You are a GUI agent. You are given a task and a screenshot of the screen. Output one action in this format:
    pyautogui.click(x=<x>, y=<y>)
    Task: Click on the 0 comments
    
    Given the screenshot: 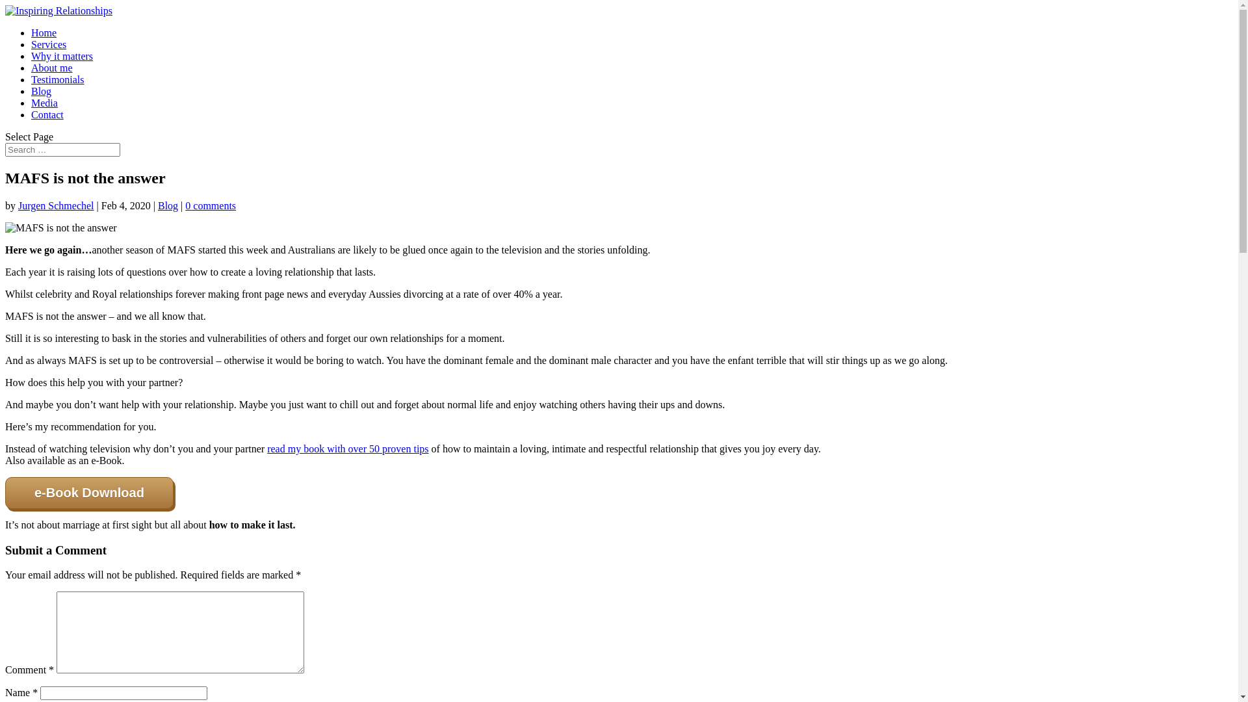 What is the action you would take?
    pyautogui.click(x=211, y=205)
    